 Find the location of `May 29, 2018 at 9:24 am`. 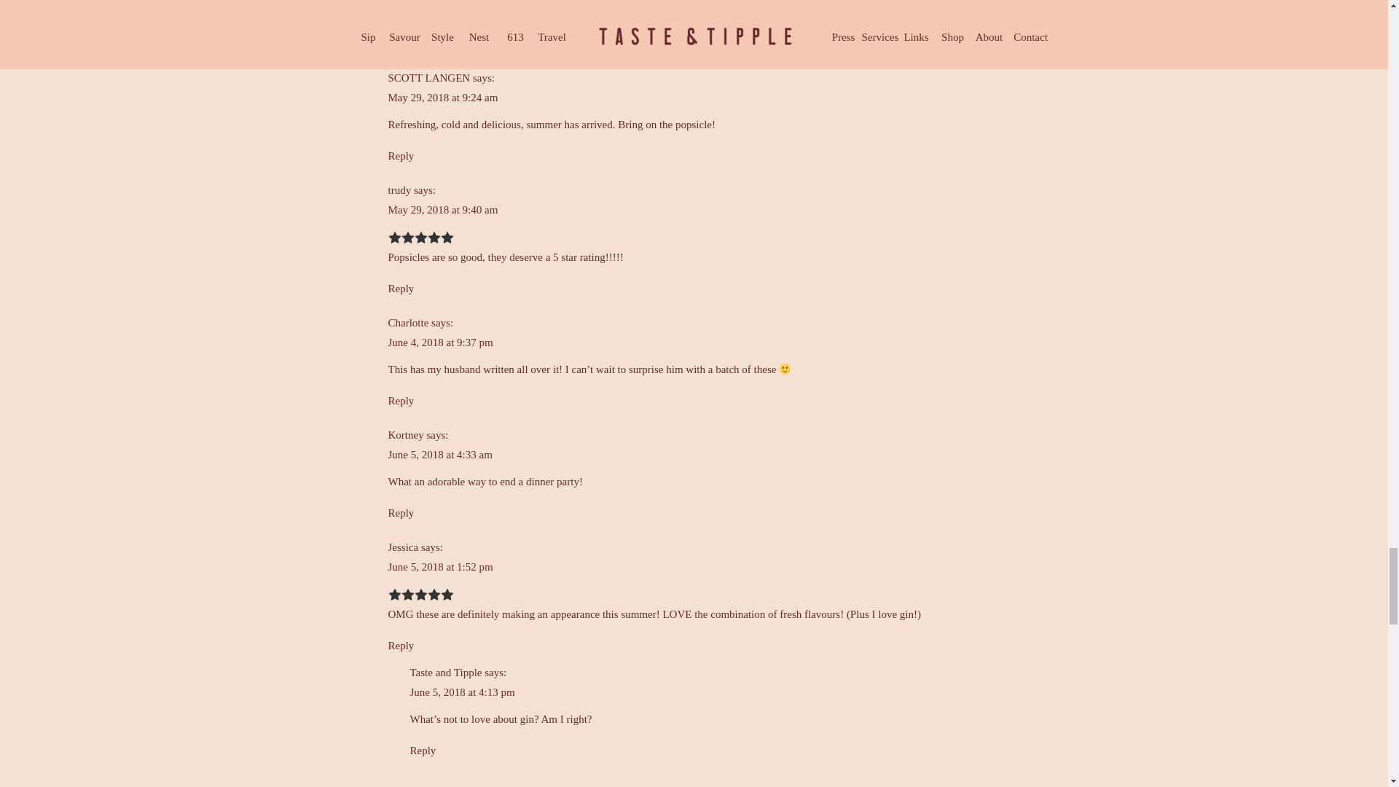

May 29, 2018 at 9:24 am is located at coordinates (442, 98).